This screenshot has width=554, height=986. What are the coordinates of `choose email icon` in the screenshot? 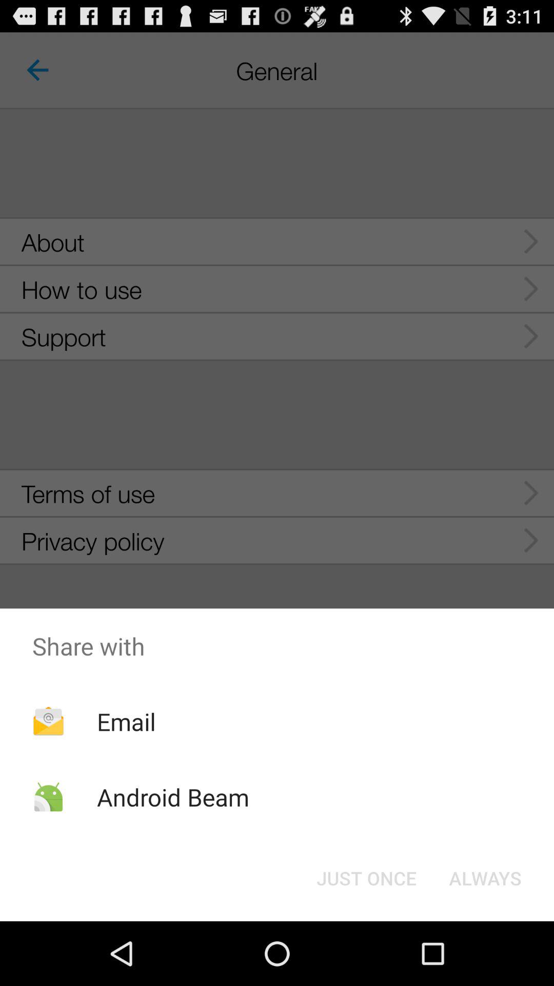 It's located at (126, 722).